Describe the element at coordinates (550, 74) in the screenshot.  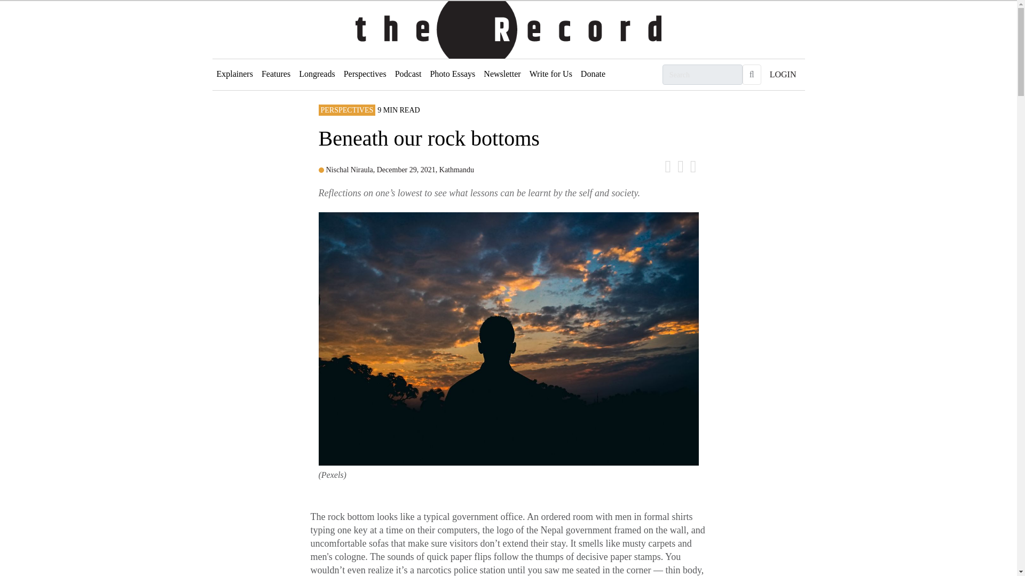
I see `Write for Us` at that location.